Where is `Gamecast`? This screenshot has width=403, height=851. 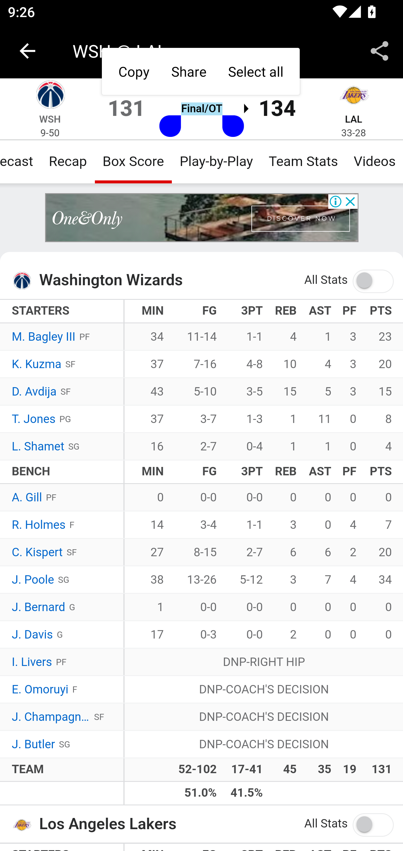 Gamecast is located at coordinates (20, 161).